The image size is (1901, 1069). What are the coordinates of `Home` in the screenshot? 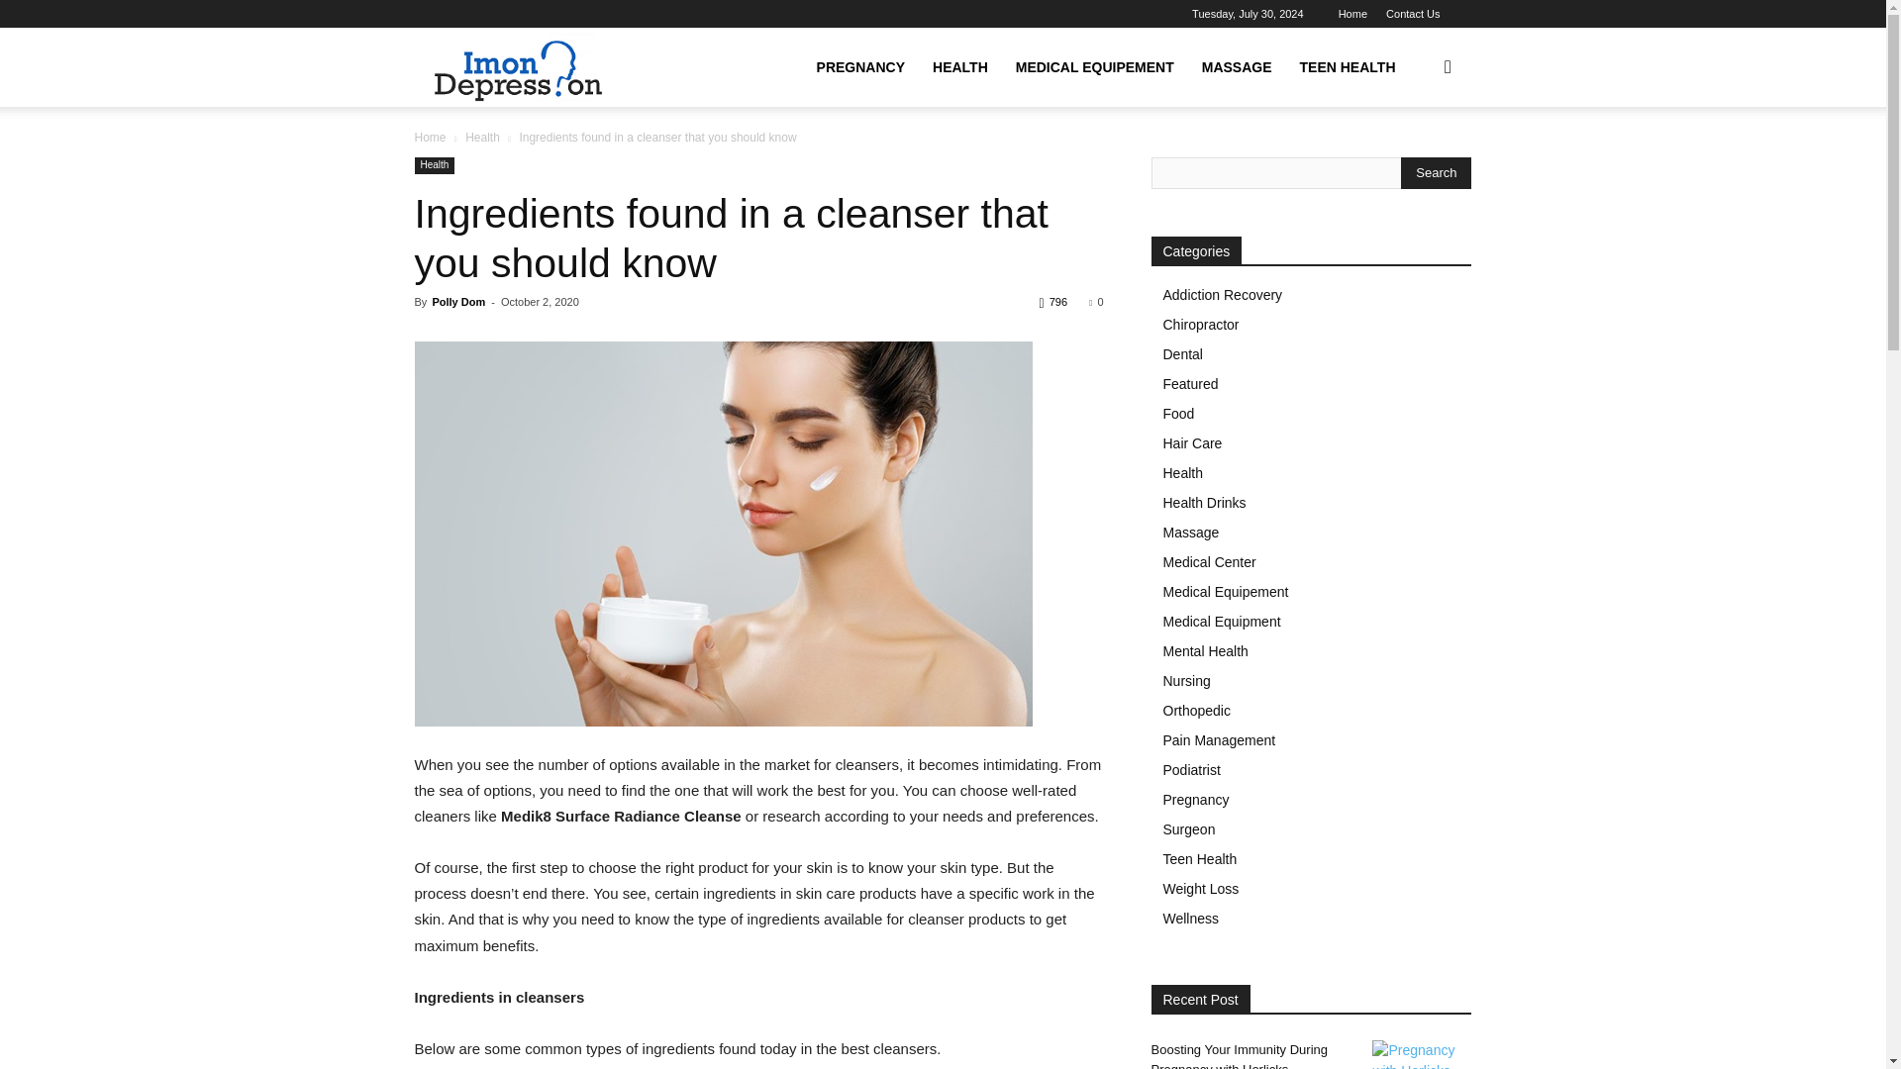 It's located at (430, 137).